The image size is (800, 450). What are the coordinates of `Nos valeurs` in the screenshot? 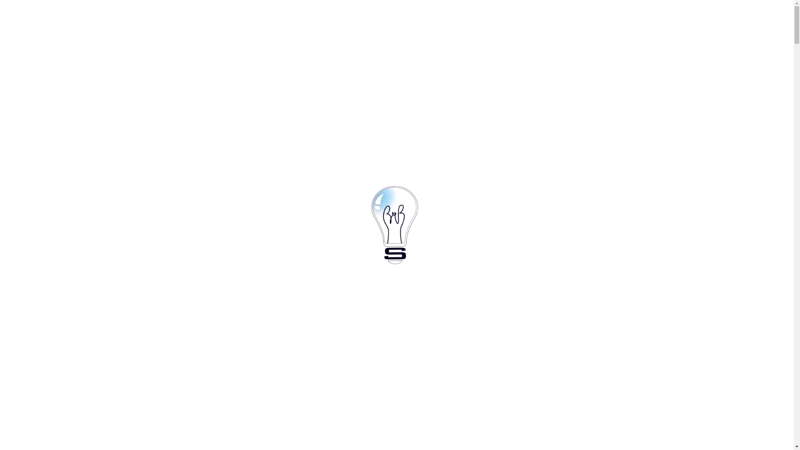 It's located at (642, 20).